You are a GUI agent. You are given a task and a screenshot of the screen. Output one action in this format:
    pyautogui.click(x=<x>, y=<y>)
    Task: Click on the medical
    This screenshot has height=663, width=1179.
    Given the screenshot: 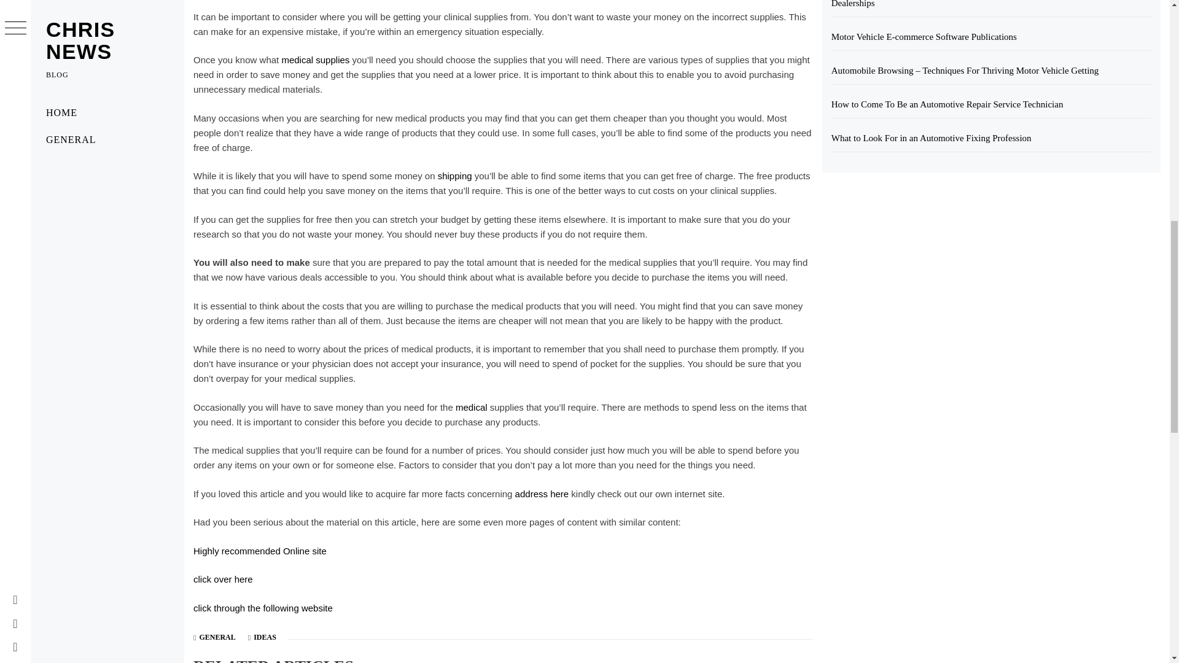 What is the action you would take?
    pyautogui.click(x=472, y=406)
    